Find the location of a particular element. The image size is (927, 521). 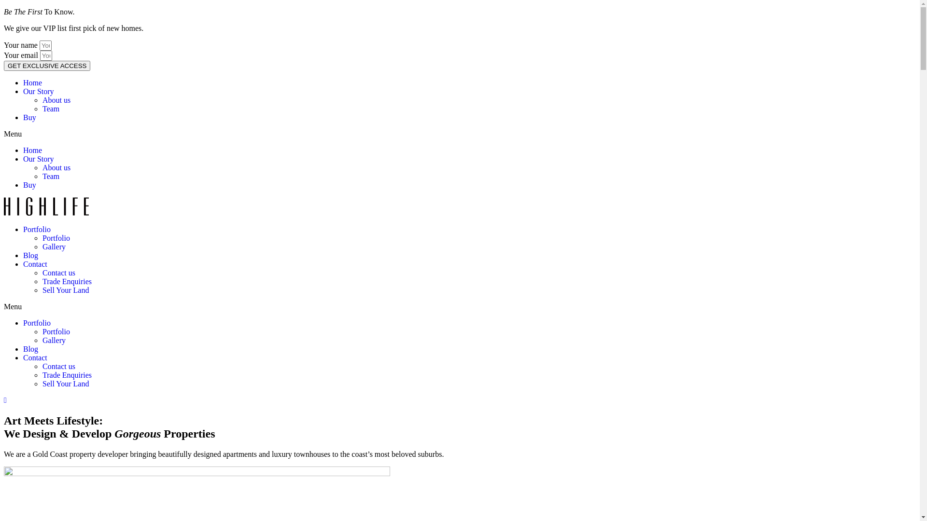

Portfolio is located at coordinates (56, 238).